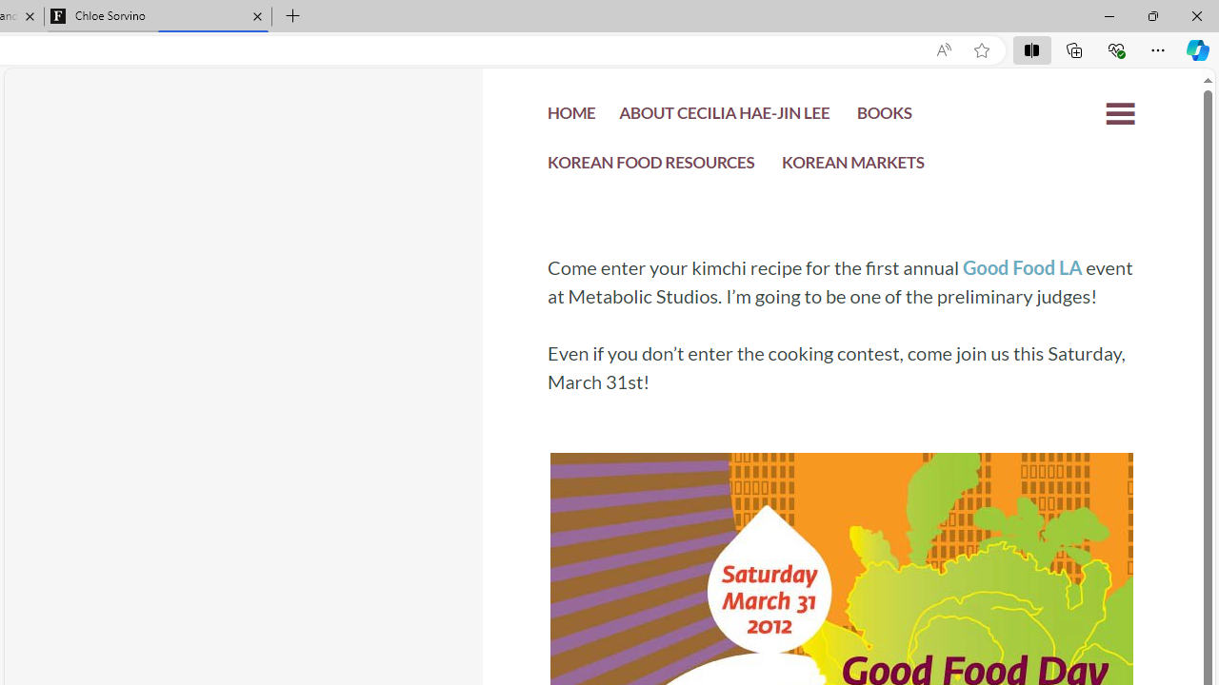 This screenshot has height=685, width=1219. I want to click on BOOKS, so click(884, 116).